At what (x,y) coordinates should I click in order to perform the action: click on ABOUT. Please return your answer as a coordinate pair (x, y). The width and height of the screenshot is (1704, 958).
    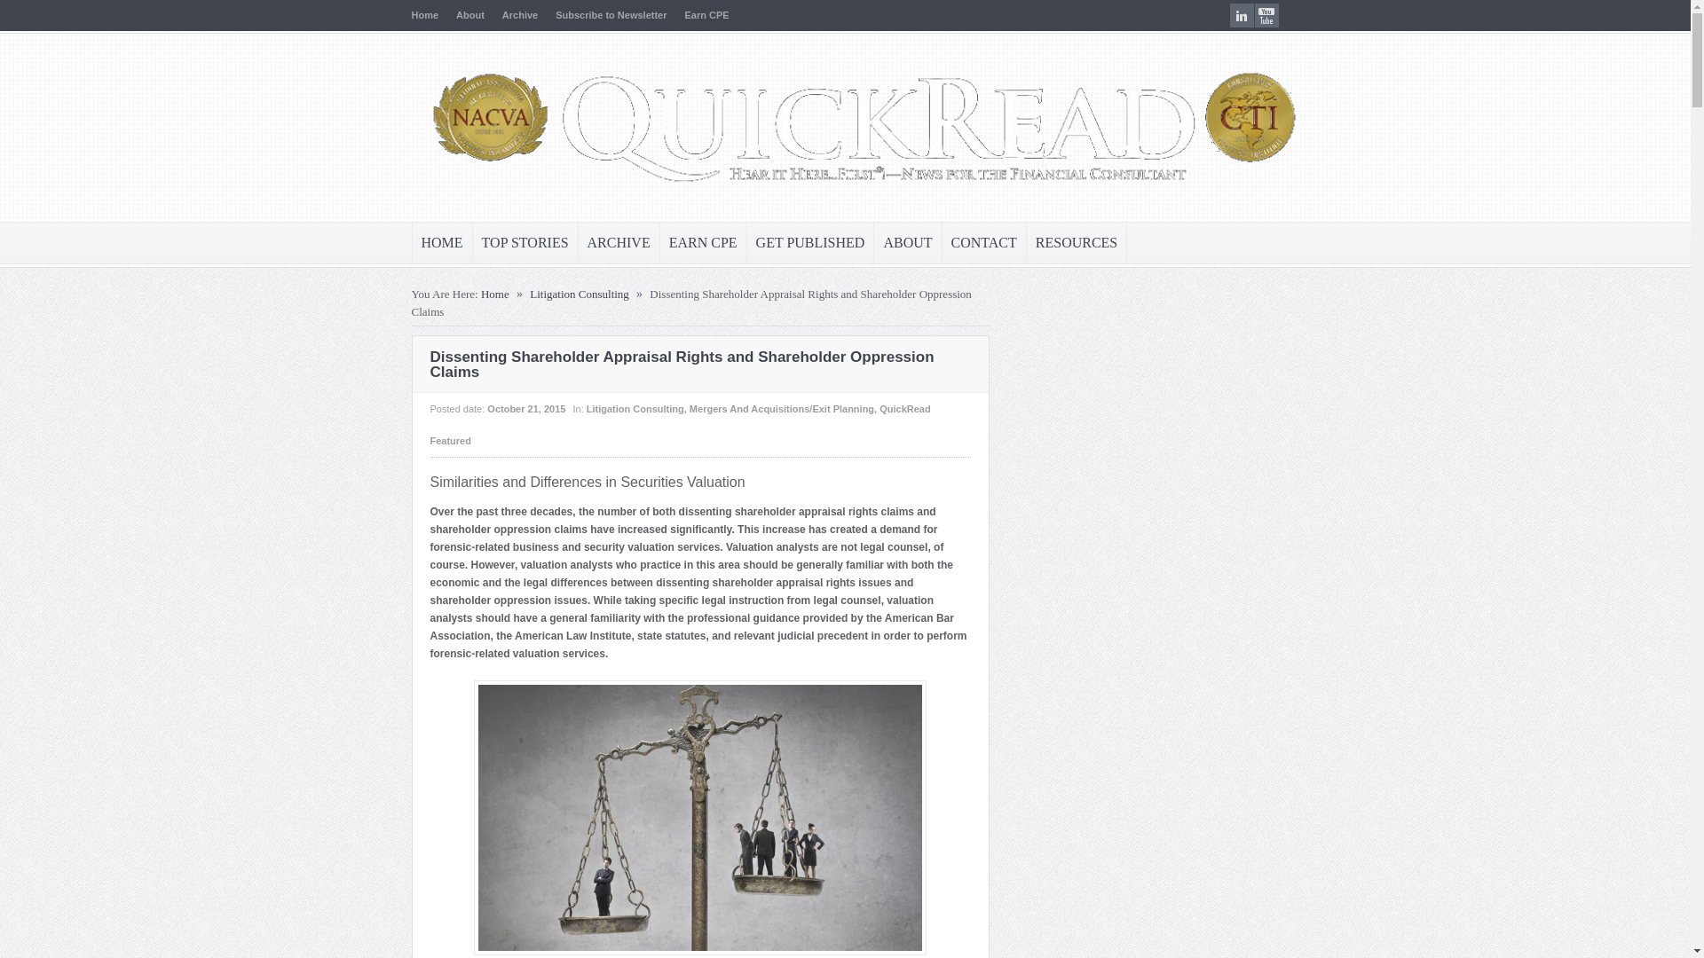
    Looking at the image, I should click on (907, 243).